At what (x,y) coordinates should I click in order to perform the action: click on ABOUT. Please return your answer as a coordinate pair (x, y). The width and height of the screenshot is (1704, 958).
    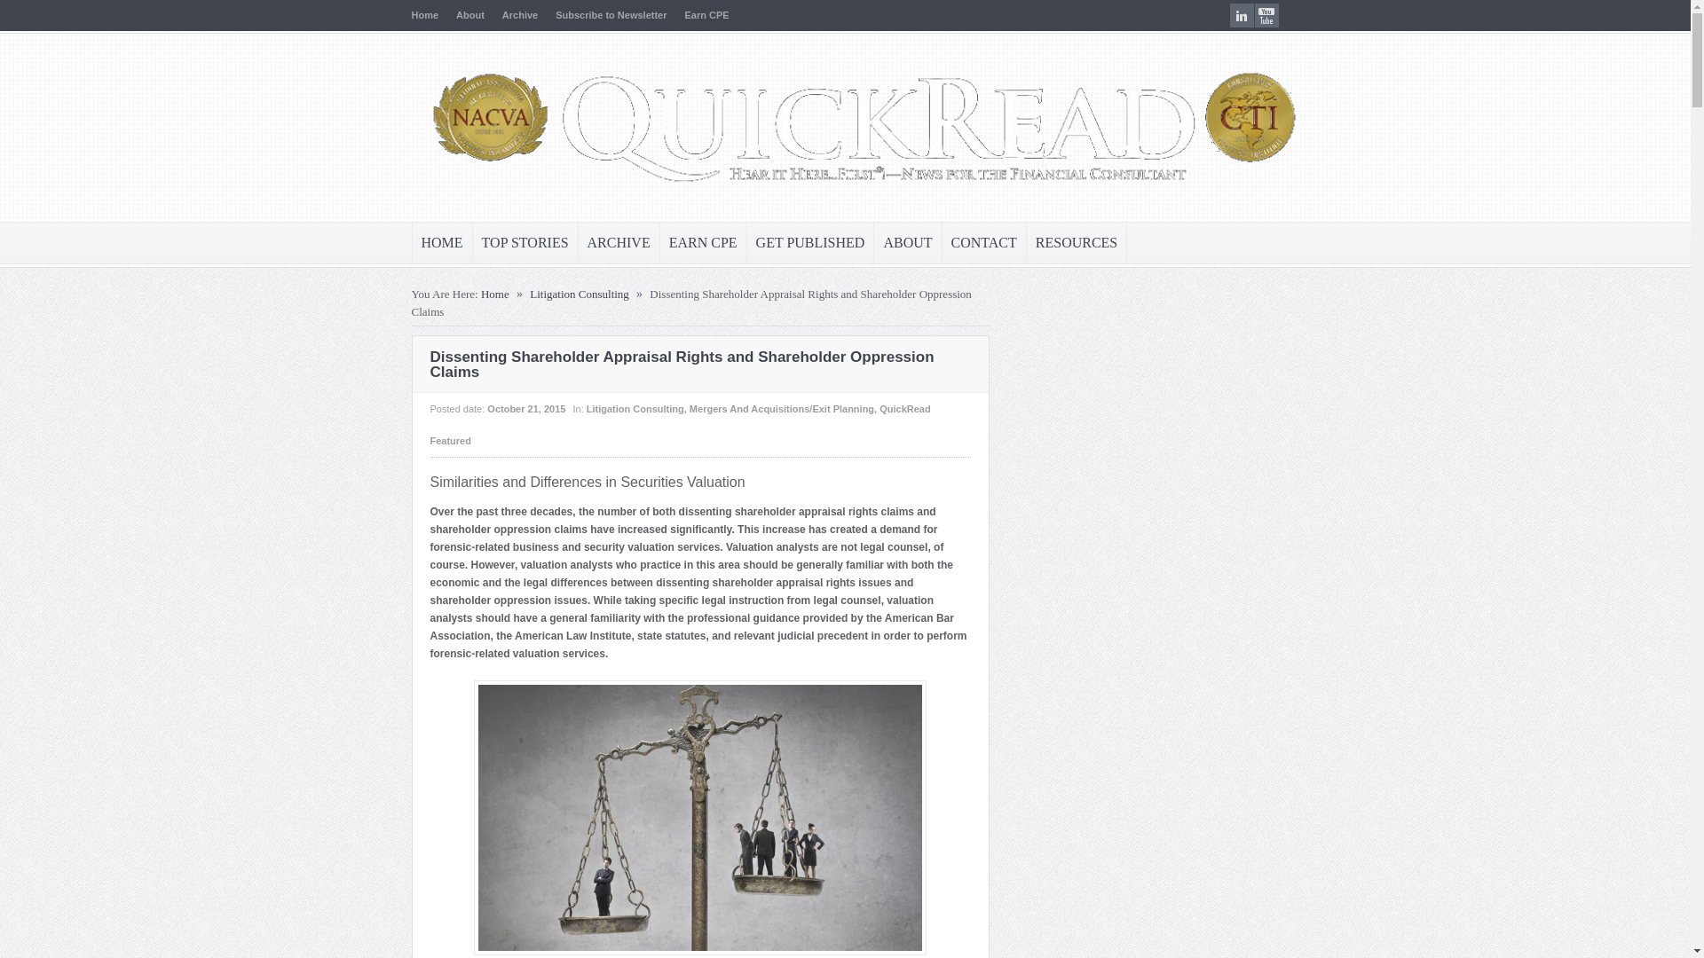
    Looking at the image, I should click on (907, 243).